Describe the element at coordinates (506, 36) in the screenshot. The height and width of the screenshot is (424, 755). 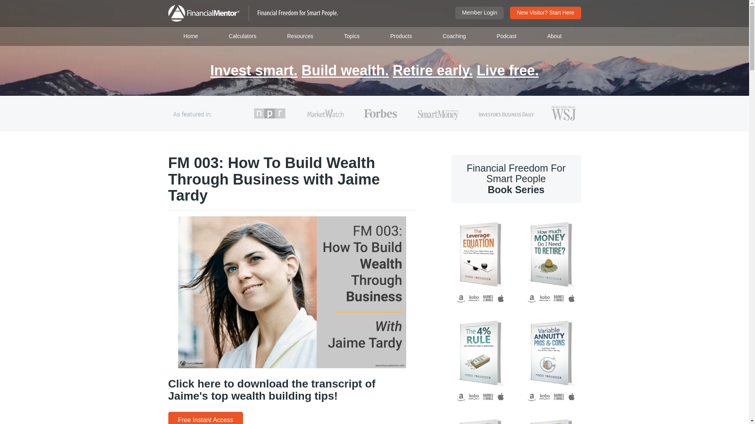
I see `Podcast` at that location.